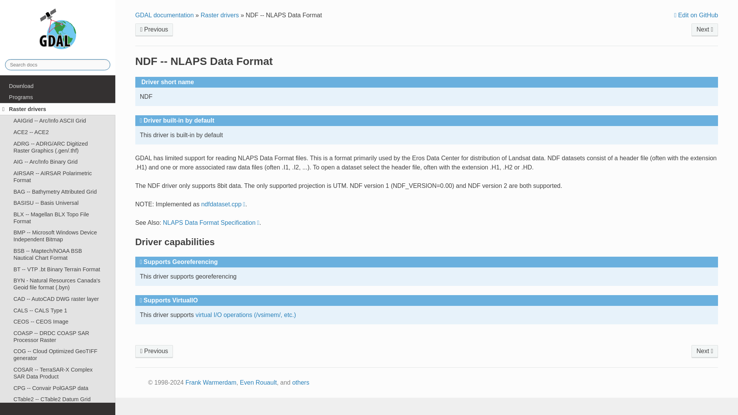  I want to click on Raster drivers, so click(58, 109).